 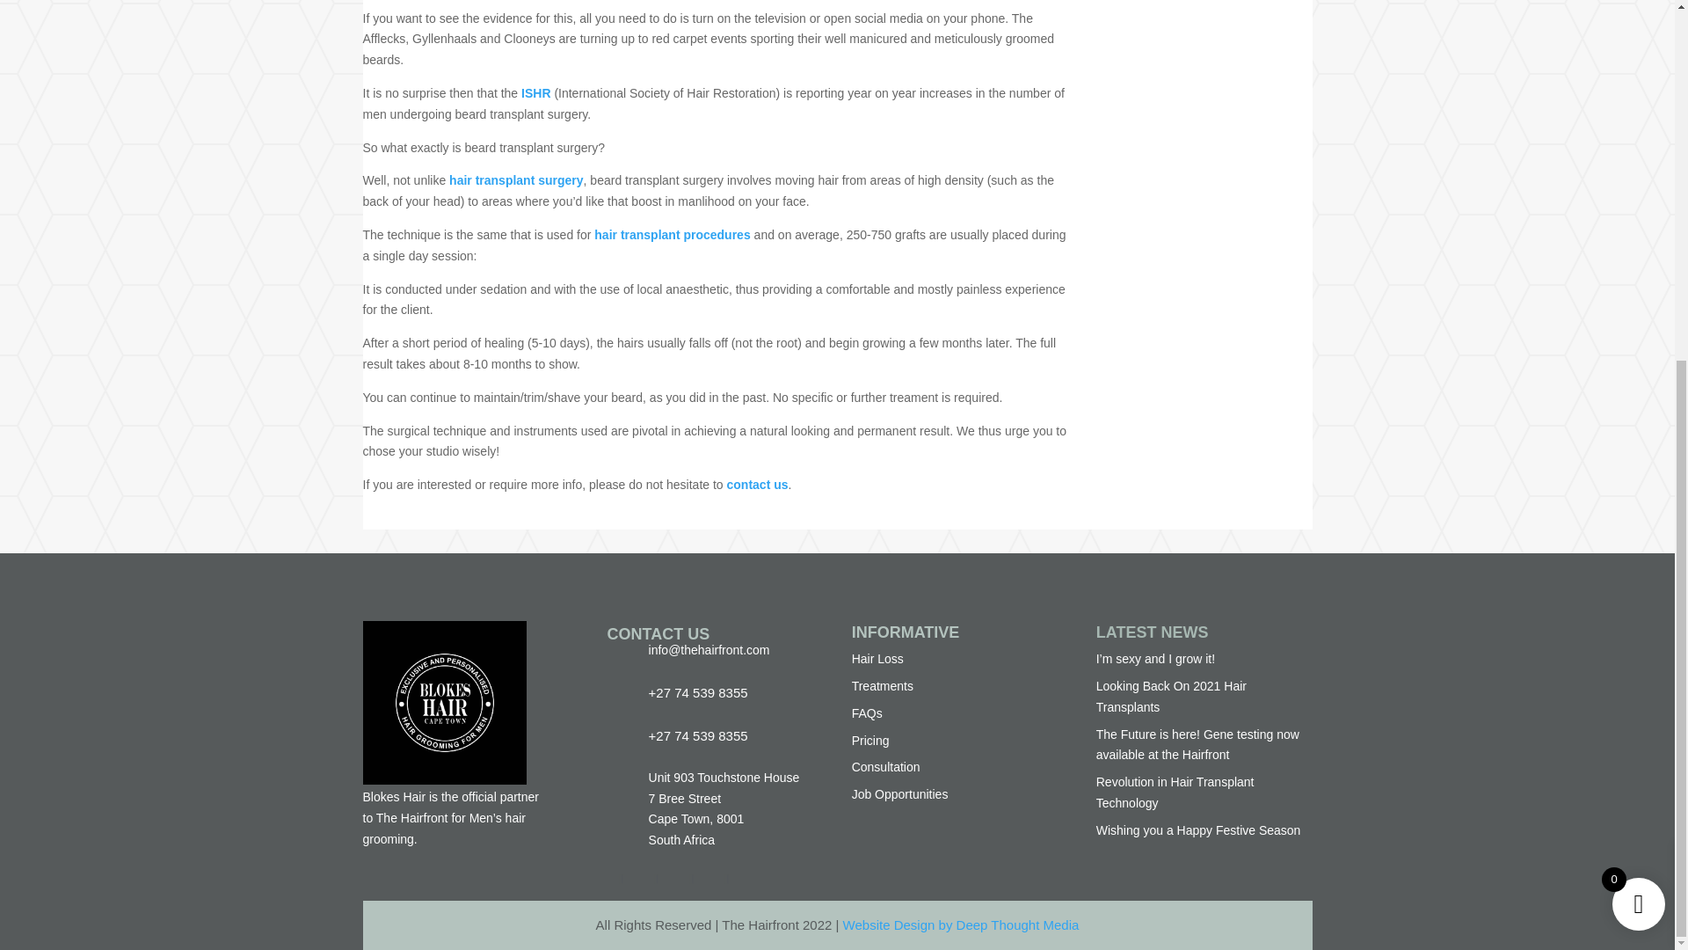 I want to click on Follow on Youtube, so click(x=726, y=880).